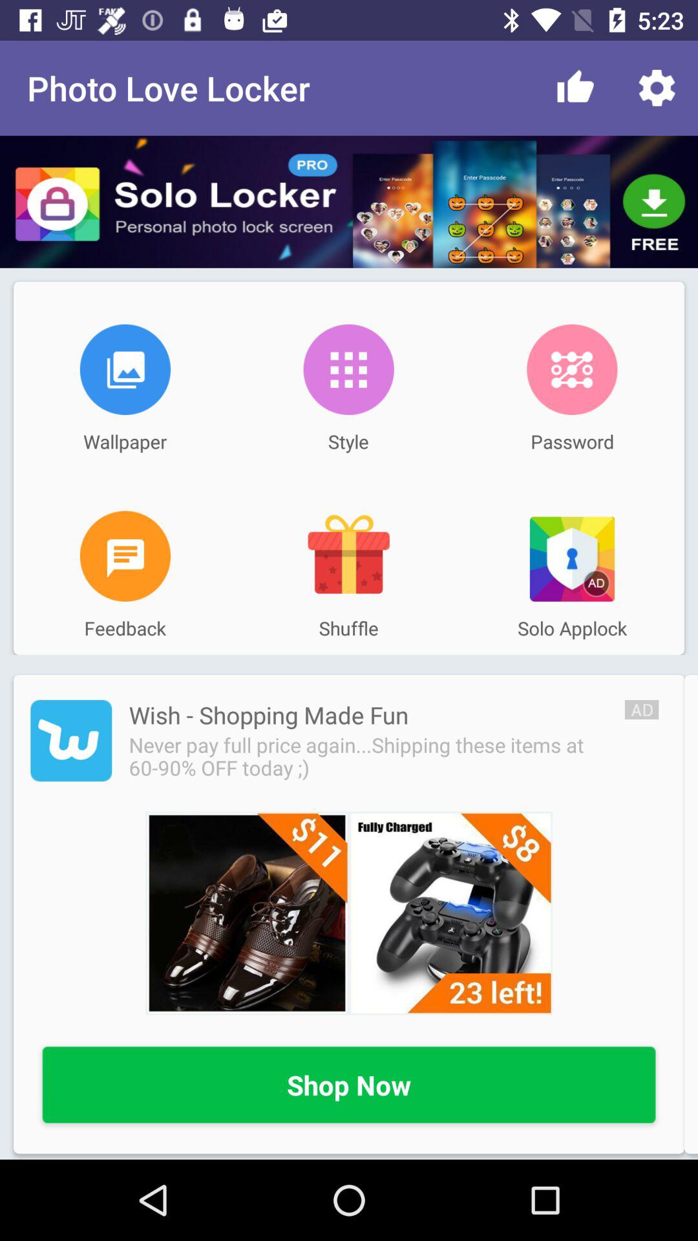 The image size is (698, 1241). Describe the element at coordinates (125, 369) in the screenshot. I see `click the item above wallpaper` at that location.